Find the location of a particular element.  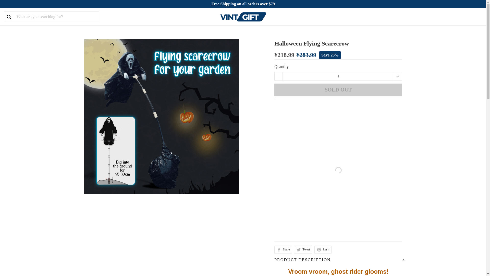

Share on Facebook is located at coordinates (283, 249).